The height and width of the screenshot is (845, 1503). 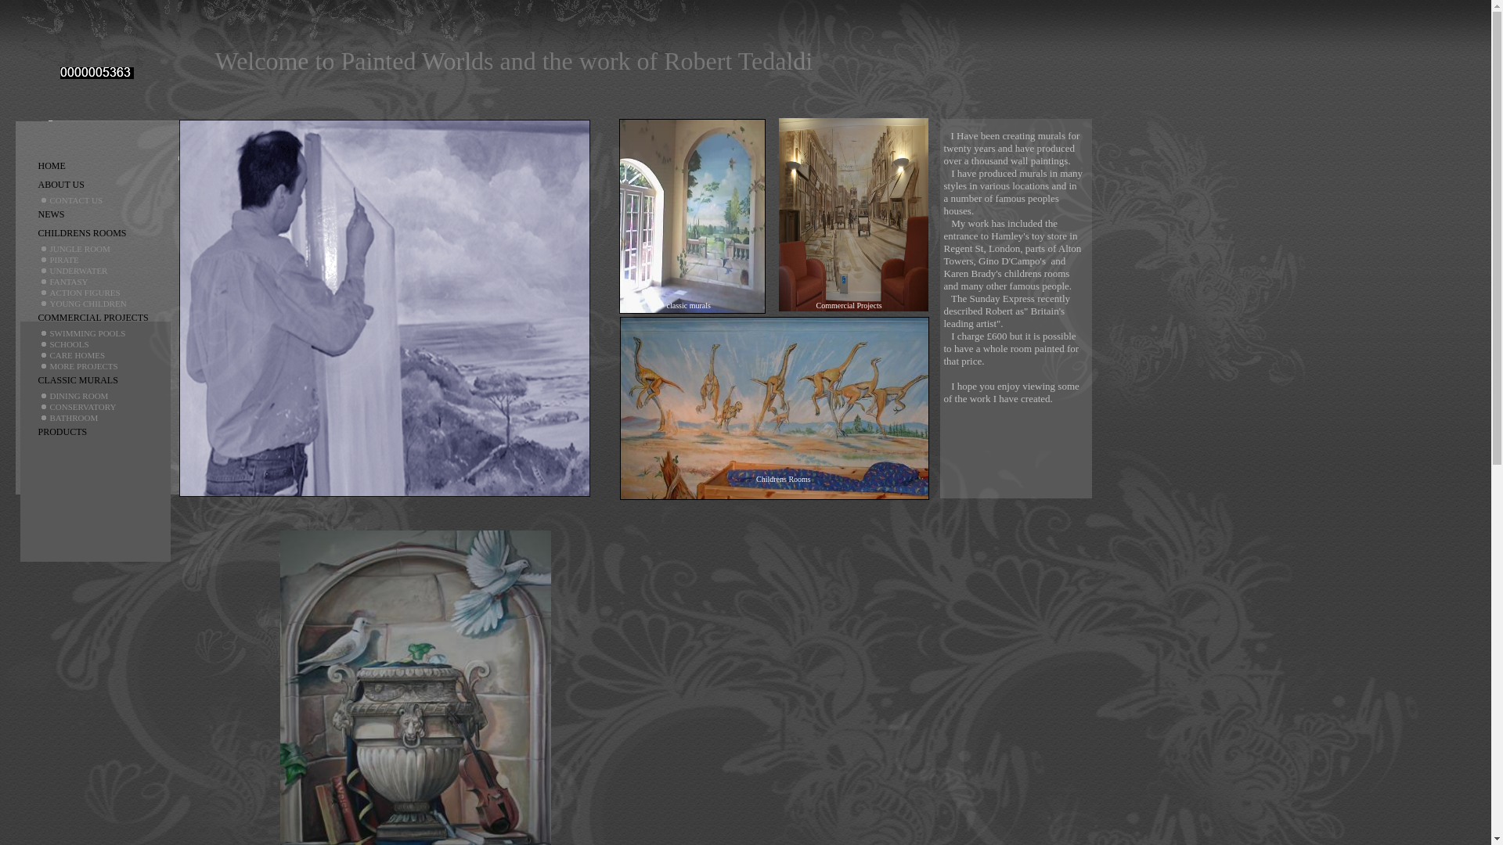 I want to click on DINING ROOM, so click(x=102, y=396).